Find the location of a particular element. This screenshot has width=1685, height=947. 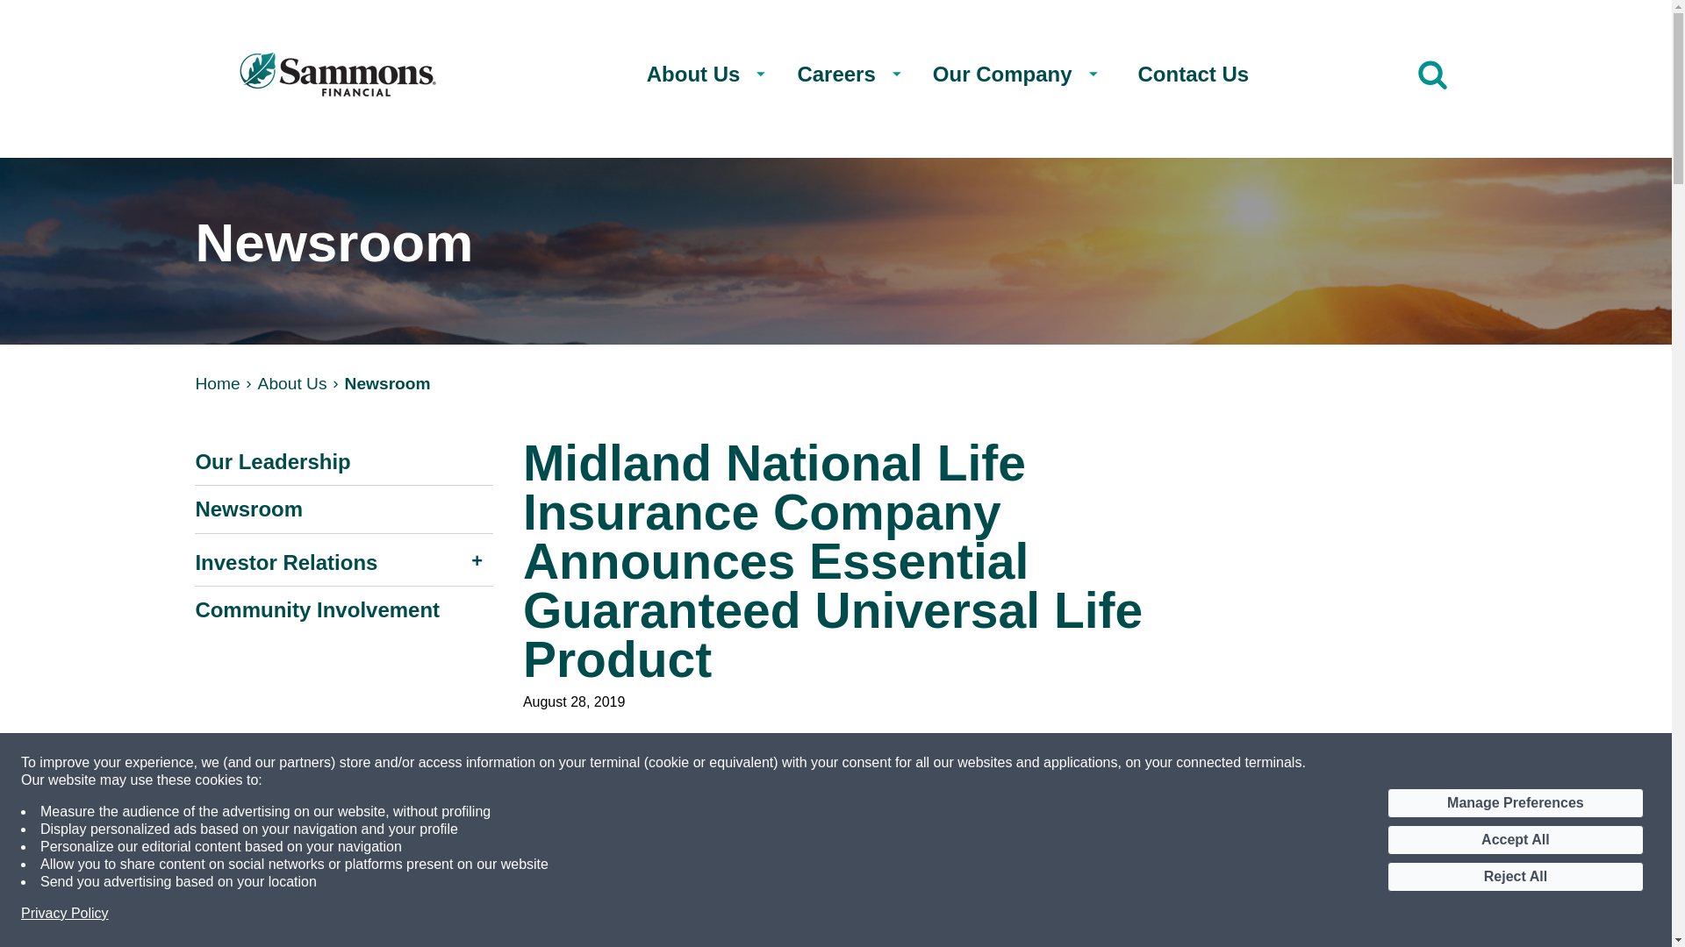

Accept All is located at coordinates (1515, 840).